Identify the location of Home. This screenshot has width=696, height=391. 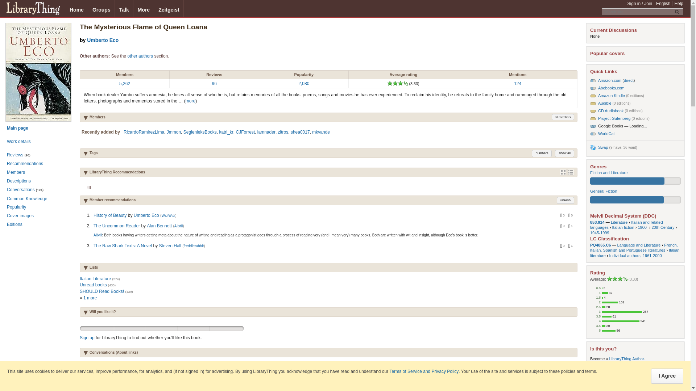
(77, 9).